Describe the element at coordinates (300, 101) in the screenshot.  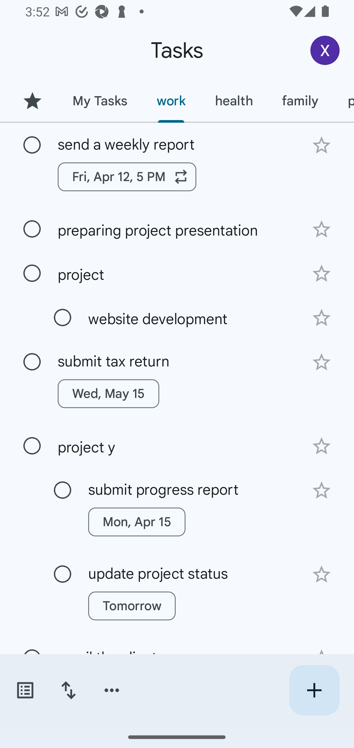
I see `family` at that location.